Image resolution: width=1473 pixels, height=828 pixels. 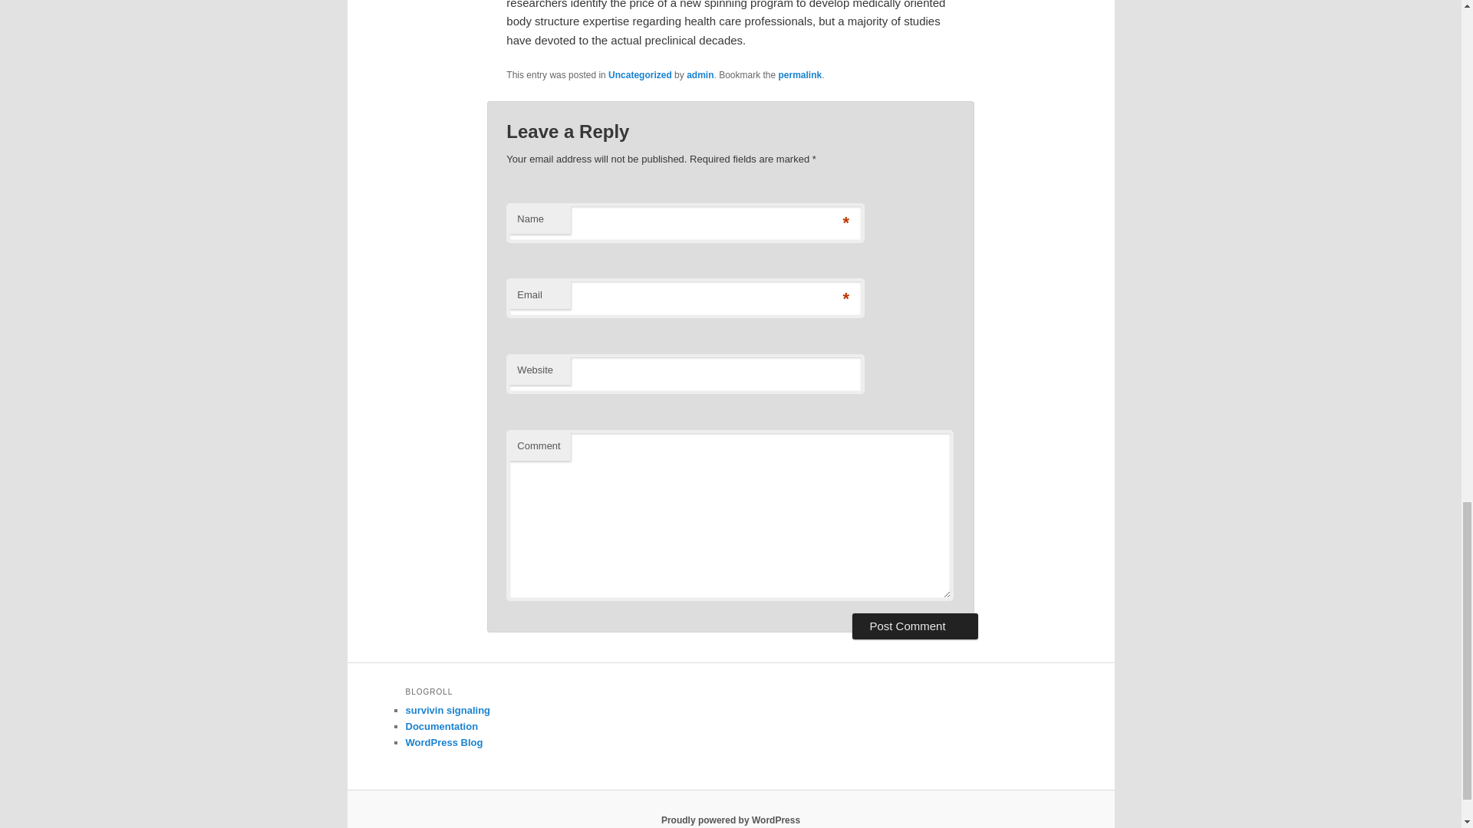 I want to click on View all posts in Uncategorized, so click(x=640, y=74).